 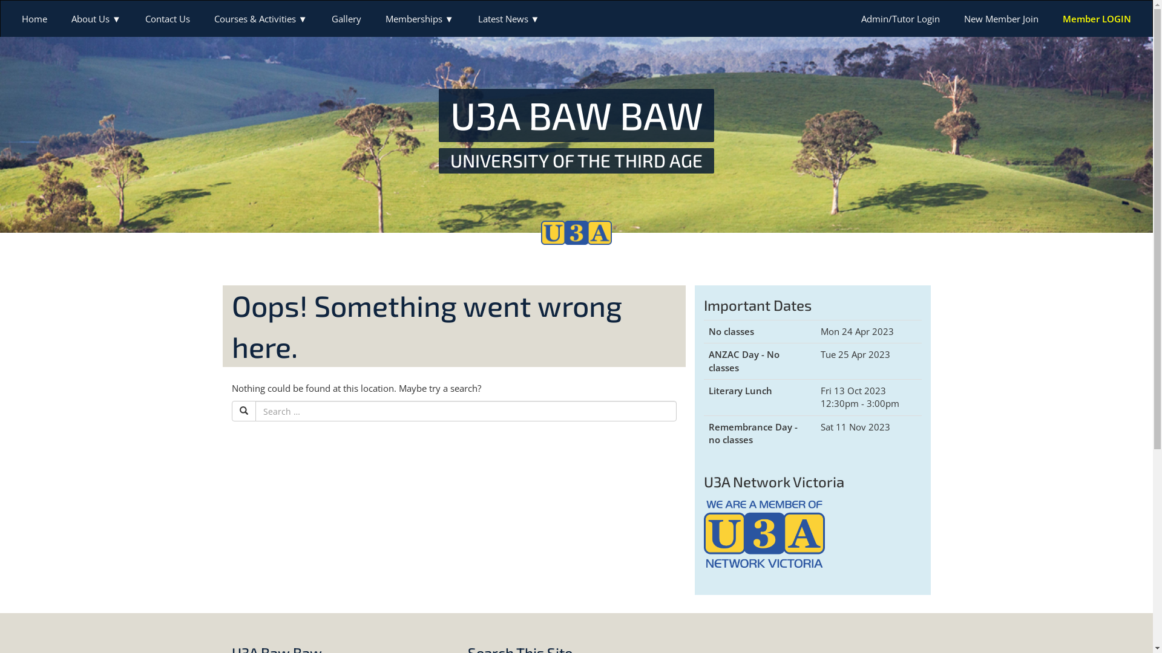 I want to click on Home, so click(x=34, y=19).